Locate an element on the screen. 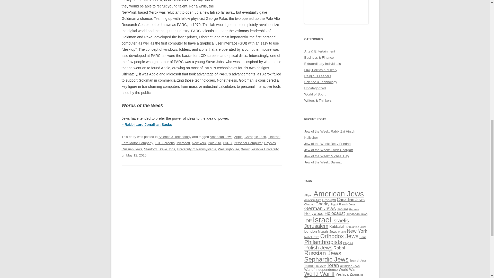  Palo Alto is located at coordinates (214, 143).